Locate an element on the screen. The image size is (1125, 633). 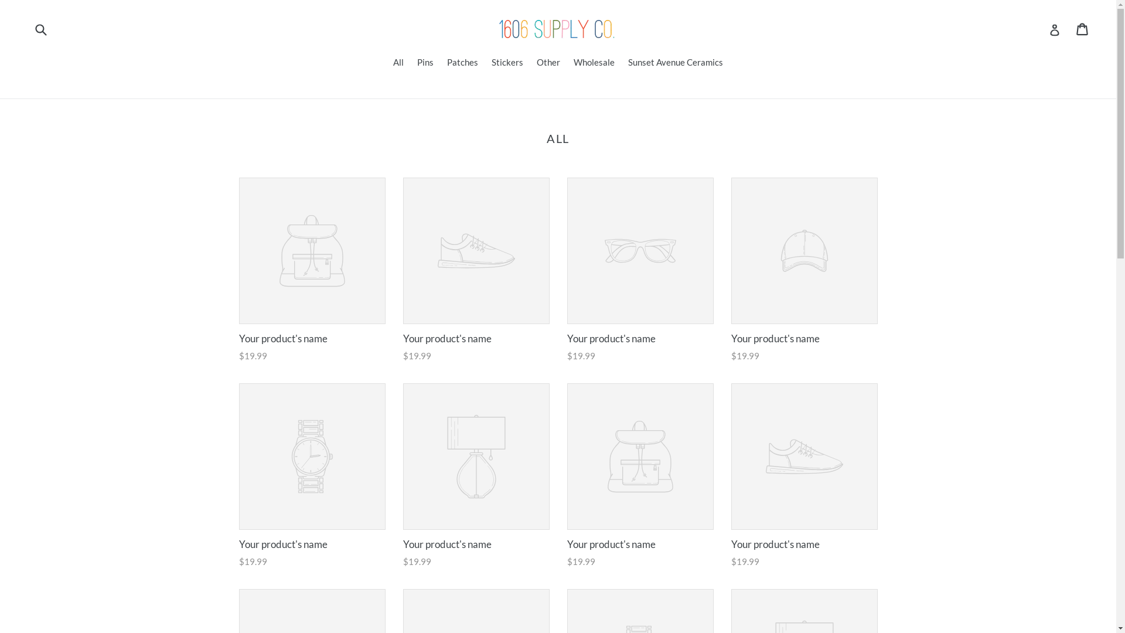
Your product's name
Regular price
$19.99 is located at coordinates (640, 476).